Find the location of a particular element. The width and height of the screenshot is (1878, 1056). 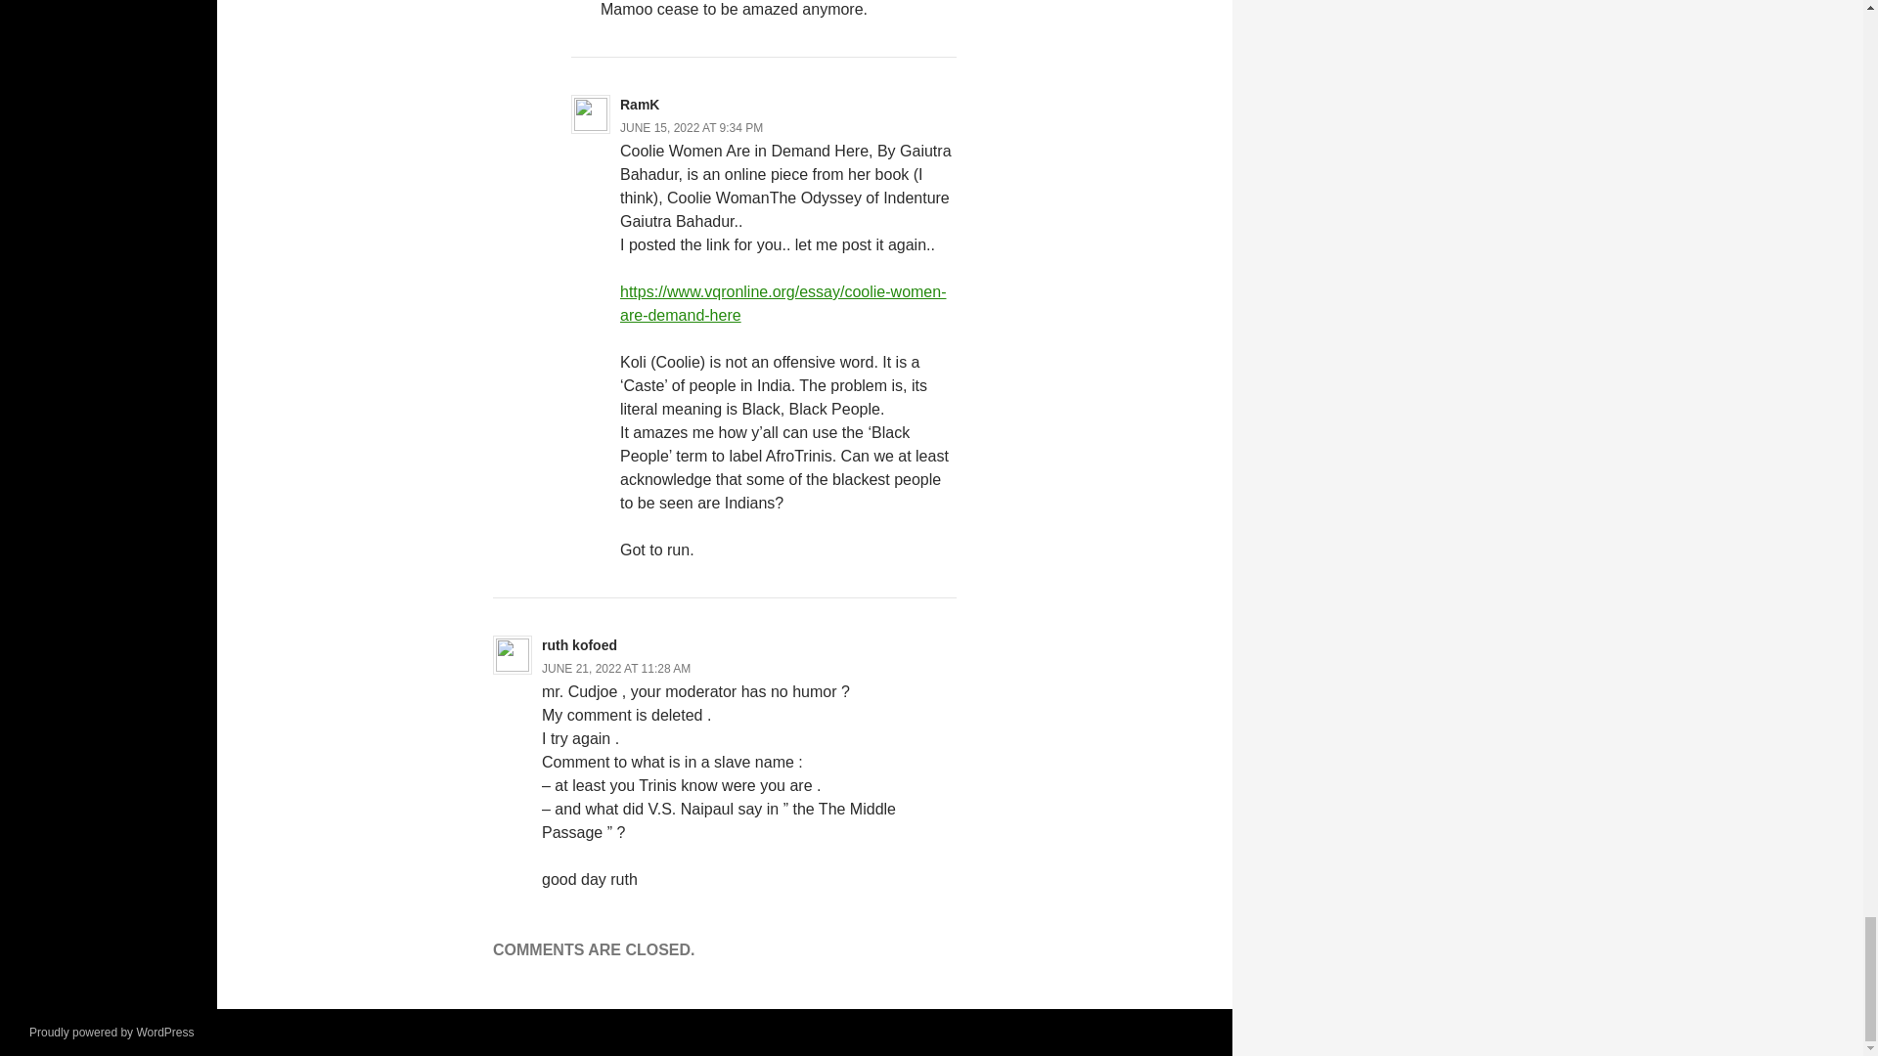

ruth kofoed is located at coordinates (579, 645).